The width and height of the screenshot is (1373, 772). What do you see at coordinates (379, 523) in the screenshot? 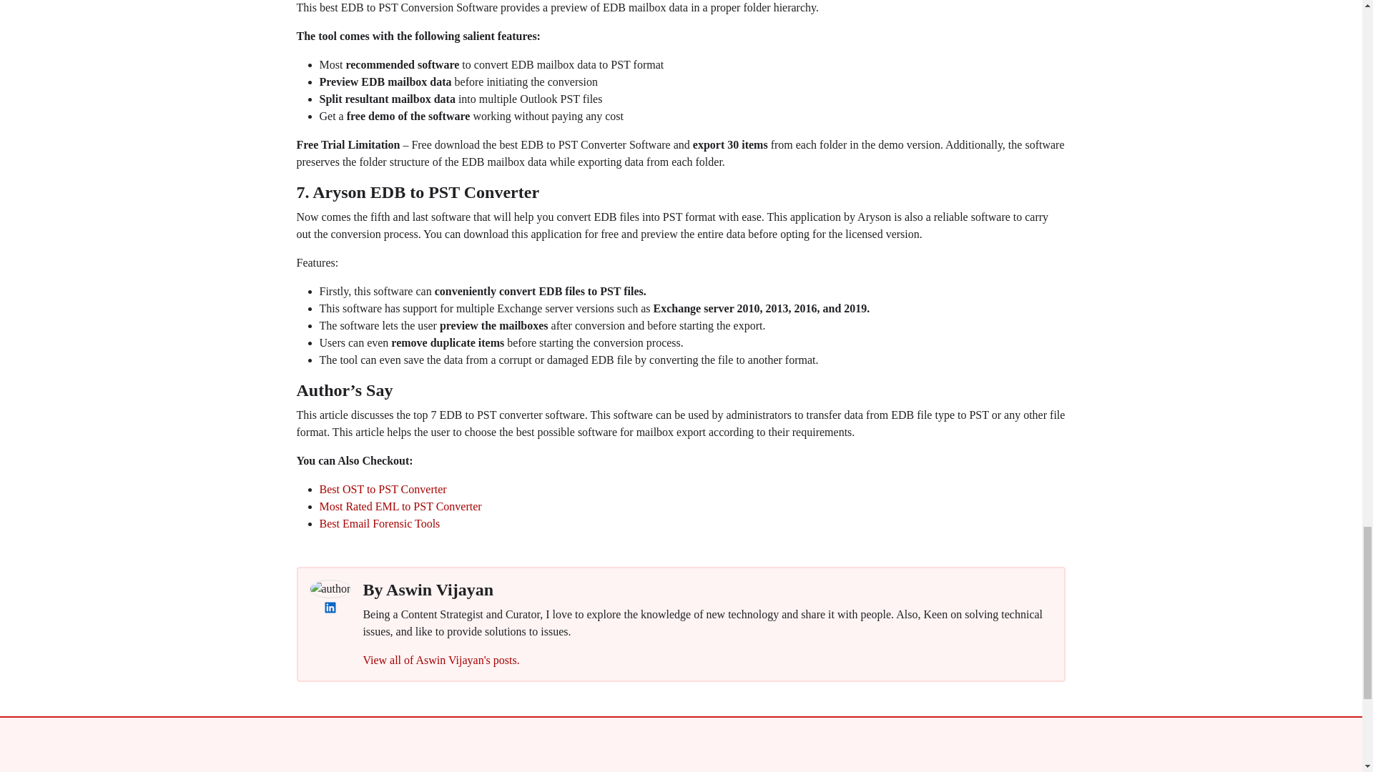
I see `Best Email Forensic Tools` at bounding box center [379, 523].